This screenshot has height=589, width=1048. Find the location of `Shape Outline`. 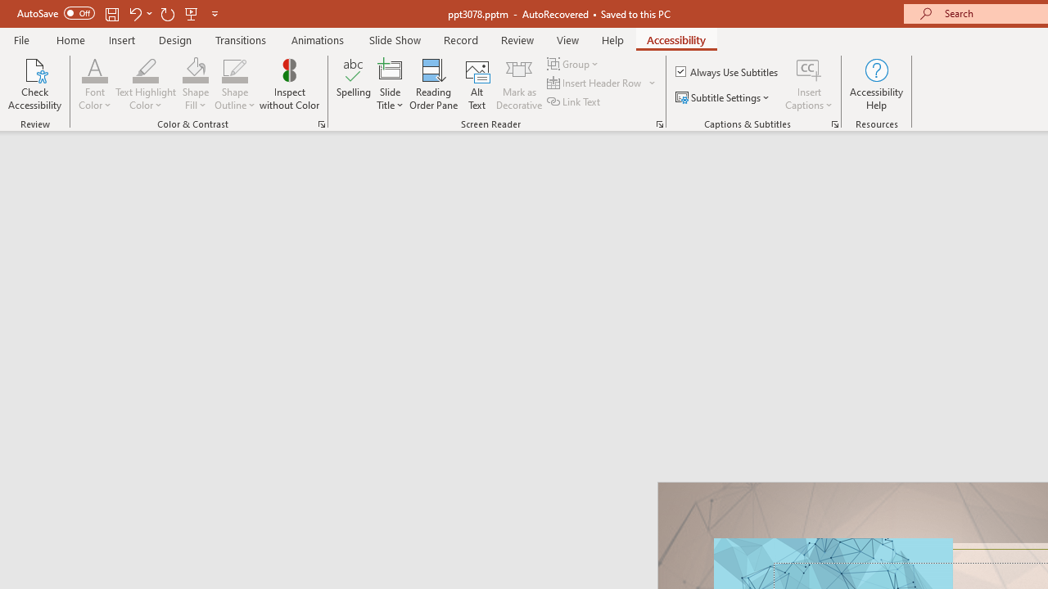

Shape Outline is located at coordinates (234, 83).